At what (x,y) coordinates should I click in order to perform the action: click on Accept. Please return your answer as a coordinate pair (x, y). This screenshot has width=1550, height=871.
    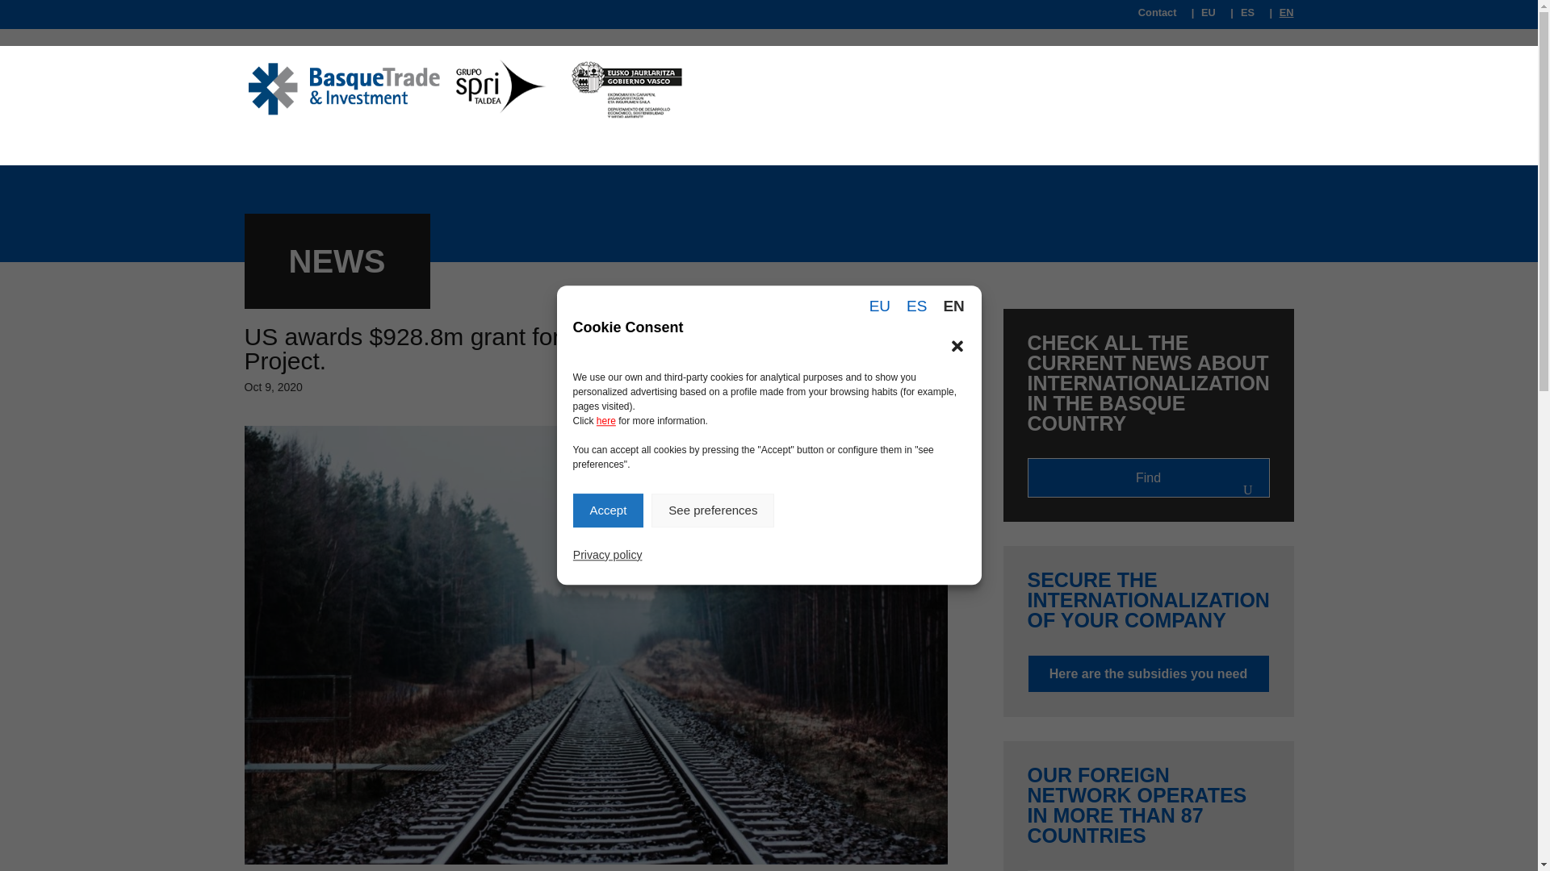
    Looking at the image, I should click on (609, 776).